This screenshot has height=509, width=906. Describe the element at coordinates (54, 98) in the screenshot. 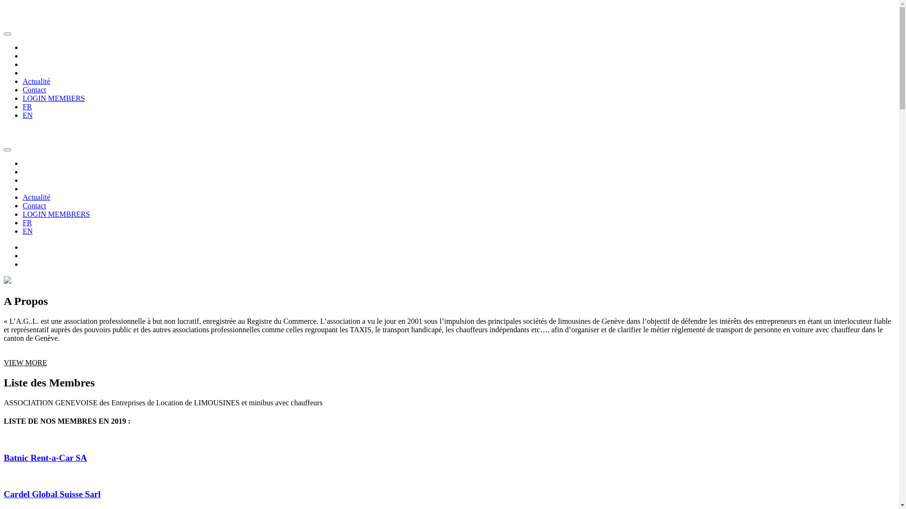

I see `LOGIN MEMBERS` at that location.